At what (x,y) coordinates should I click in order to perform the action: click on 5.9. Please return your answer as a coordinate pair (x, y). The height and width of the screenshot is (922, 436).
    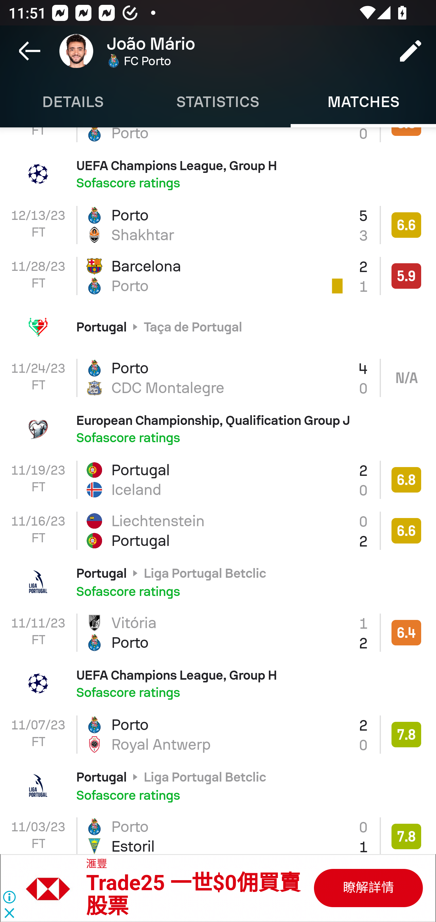
    Looking at the image, I should click on (406, 276).